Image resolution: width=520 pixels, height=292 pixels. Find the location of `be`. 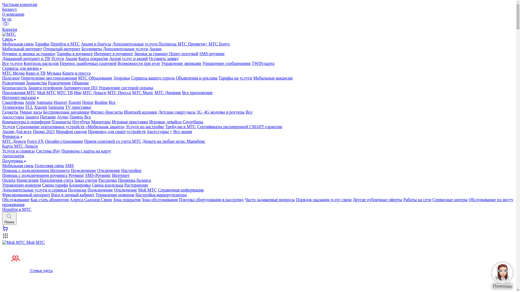

be is located at coordinates (4, 19).